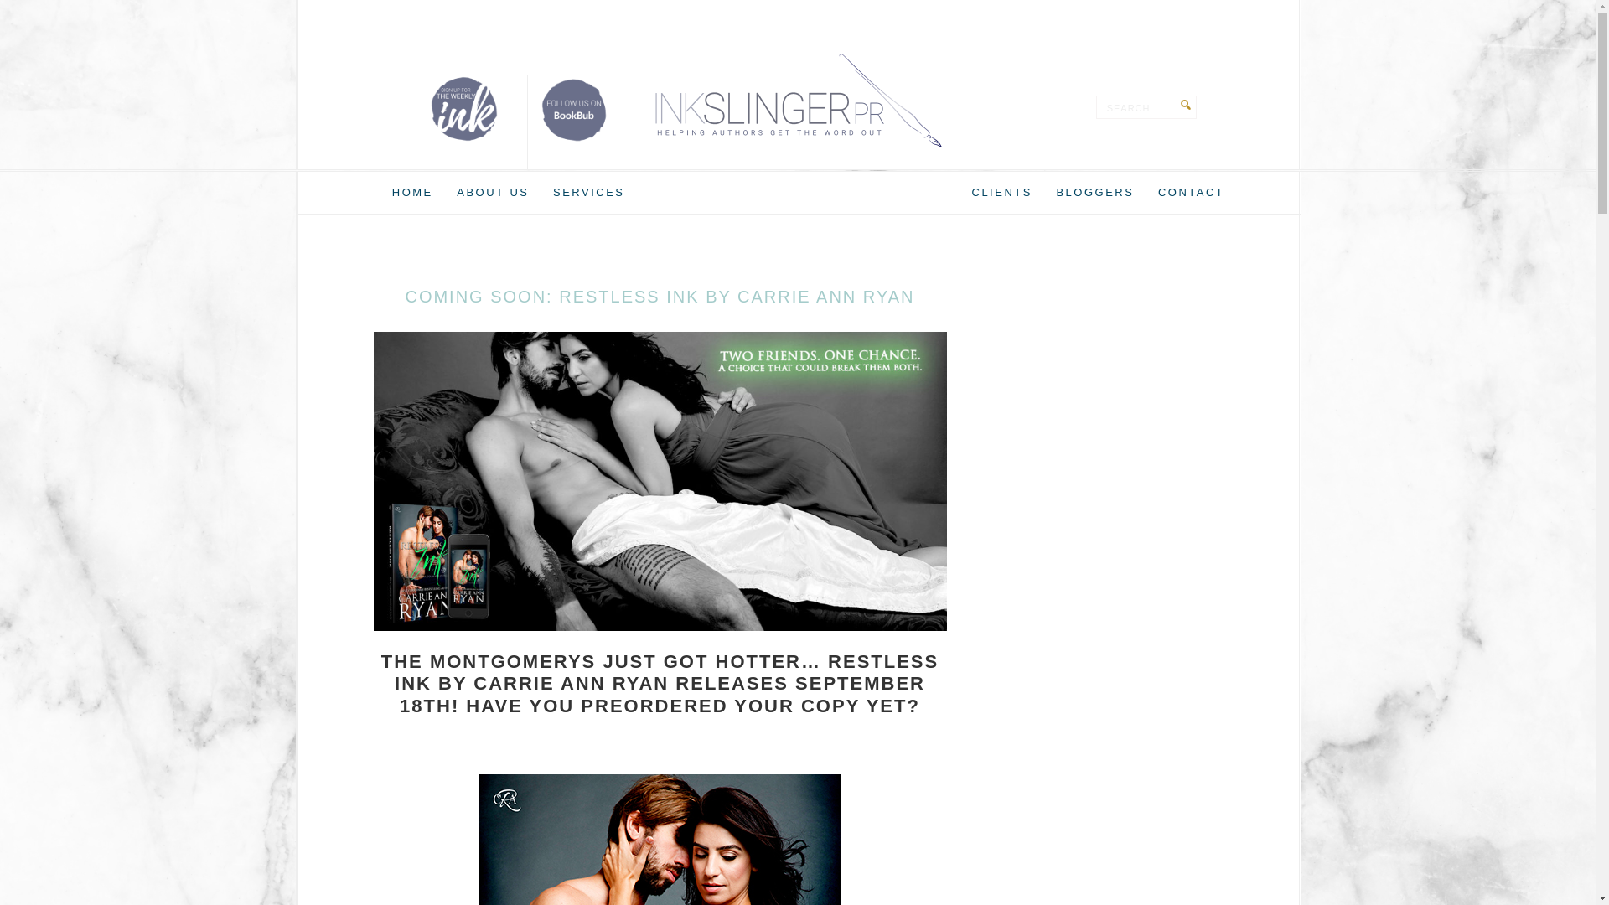 This screenshot has height=905, width=1609. What do you see at coordinates (1094, 193) in the screenshot?
I see `BLOGGERS` at bounding box center [1094, 193].